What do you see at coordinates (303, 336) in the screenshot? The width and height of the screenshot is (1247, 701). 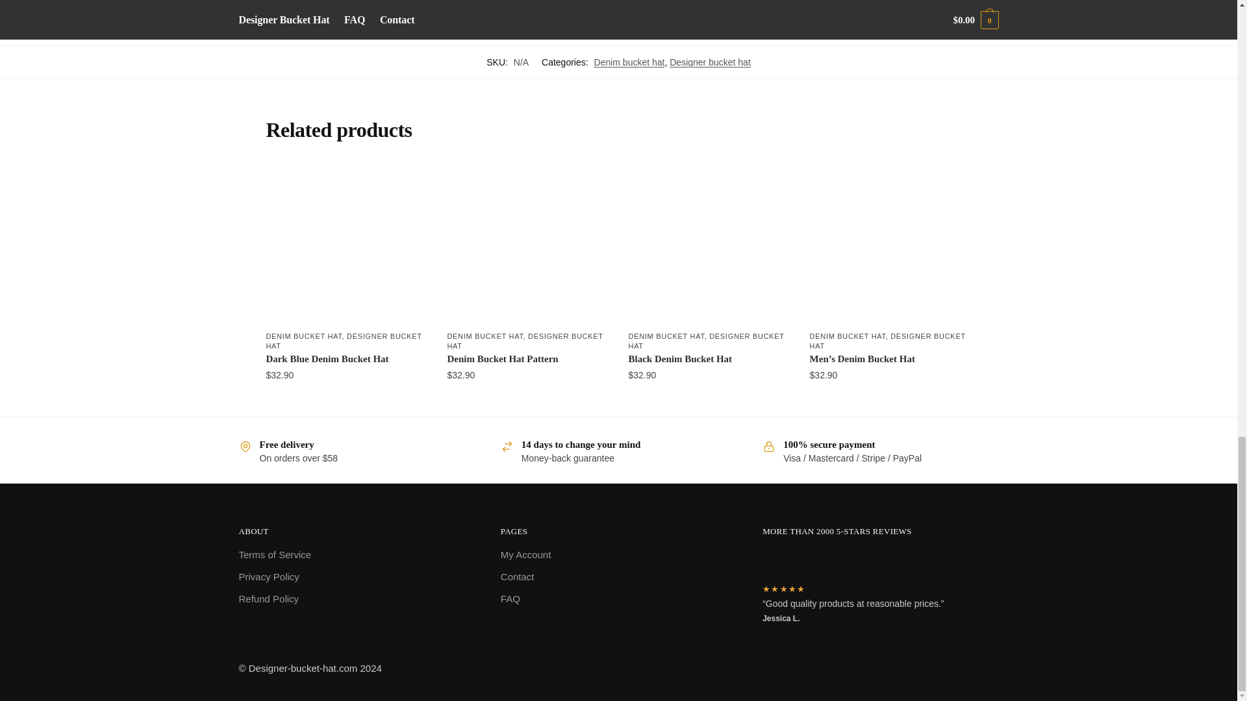 I see `DENIM BUCKET HAT` at bounding box center [303, 336].